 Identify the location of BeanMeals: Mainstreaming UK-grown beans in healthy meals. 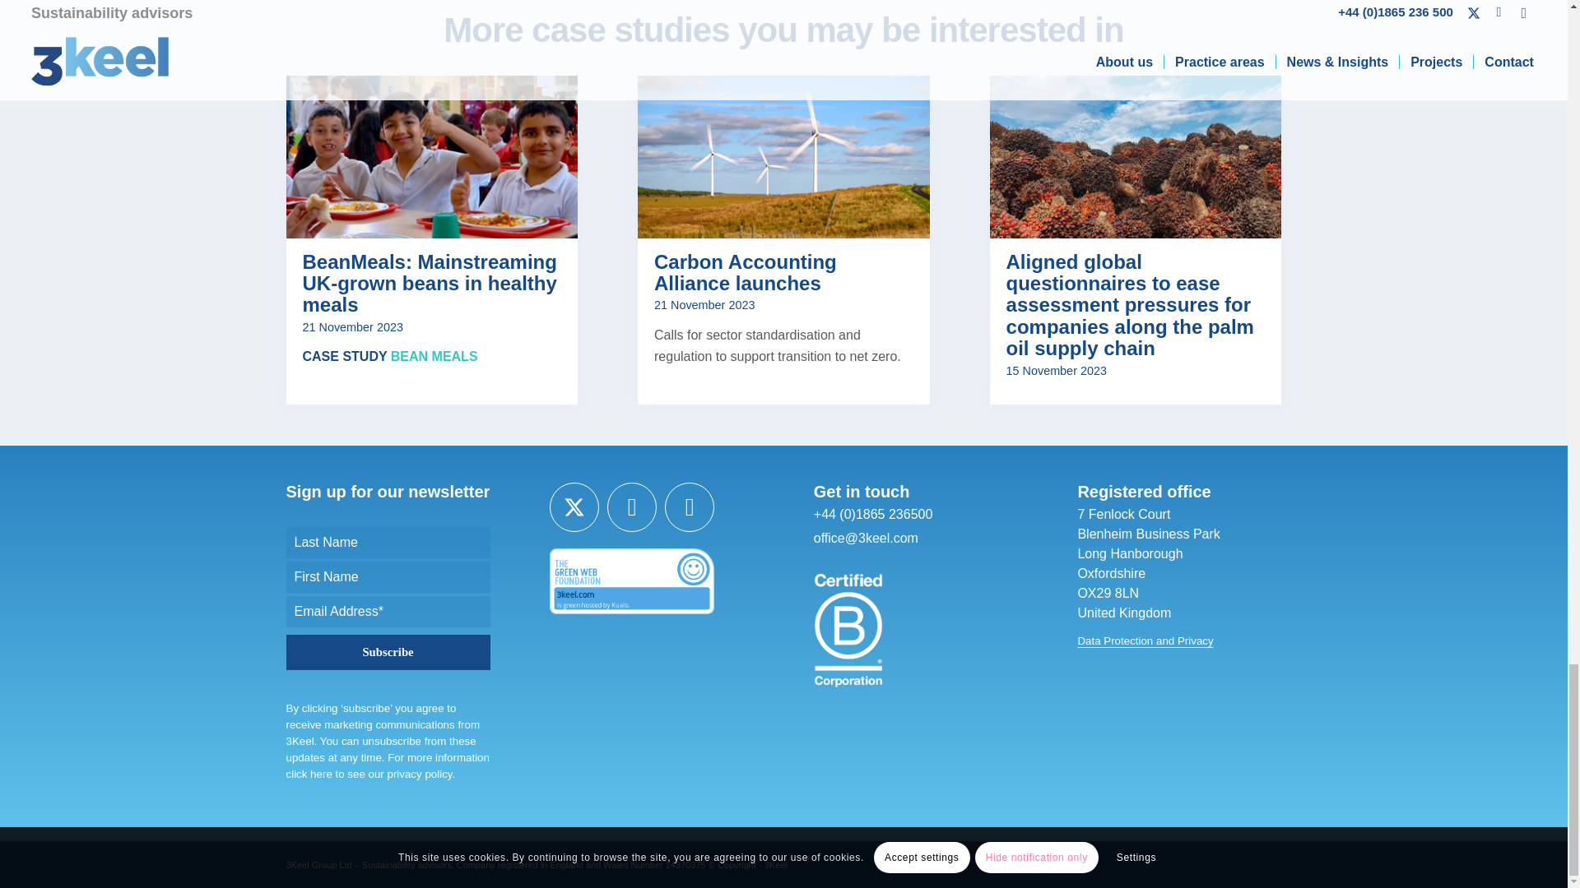
(430, 283).